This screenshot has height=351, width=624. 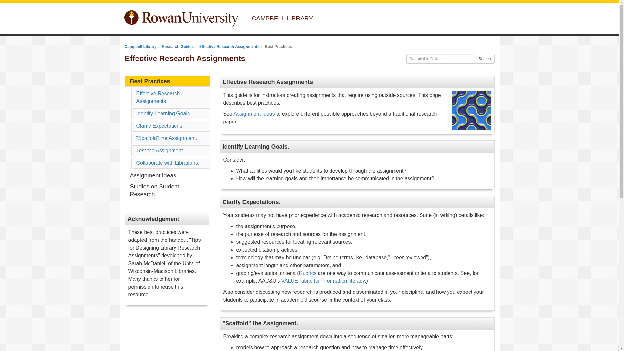 I want to click on Best Practices, so click(x=167, y=81).